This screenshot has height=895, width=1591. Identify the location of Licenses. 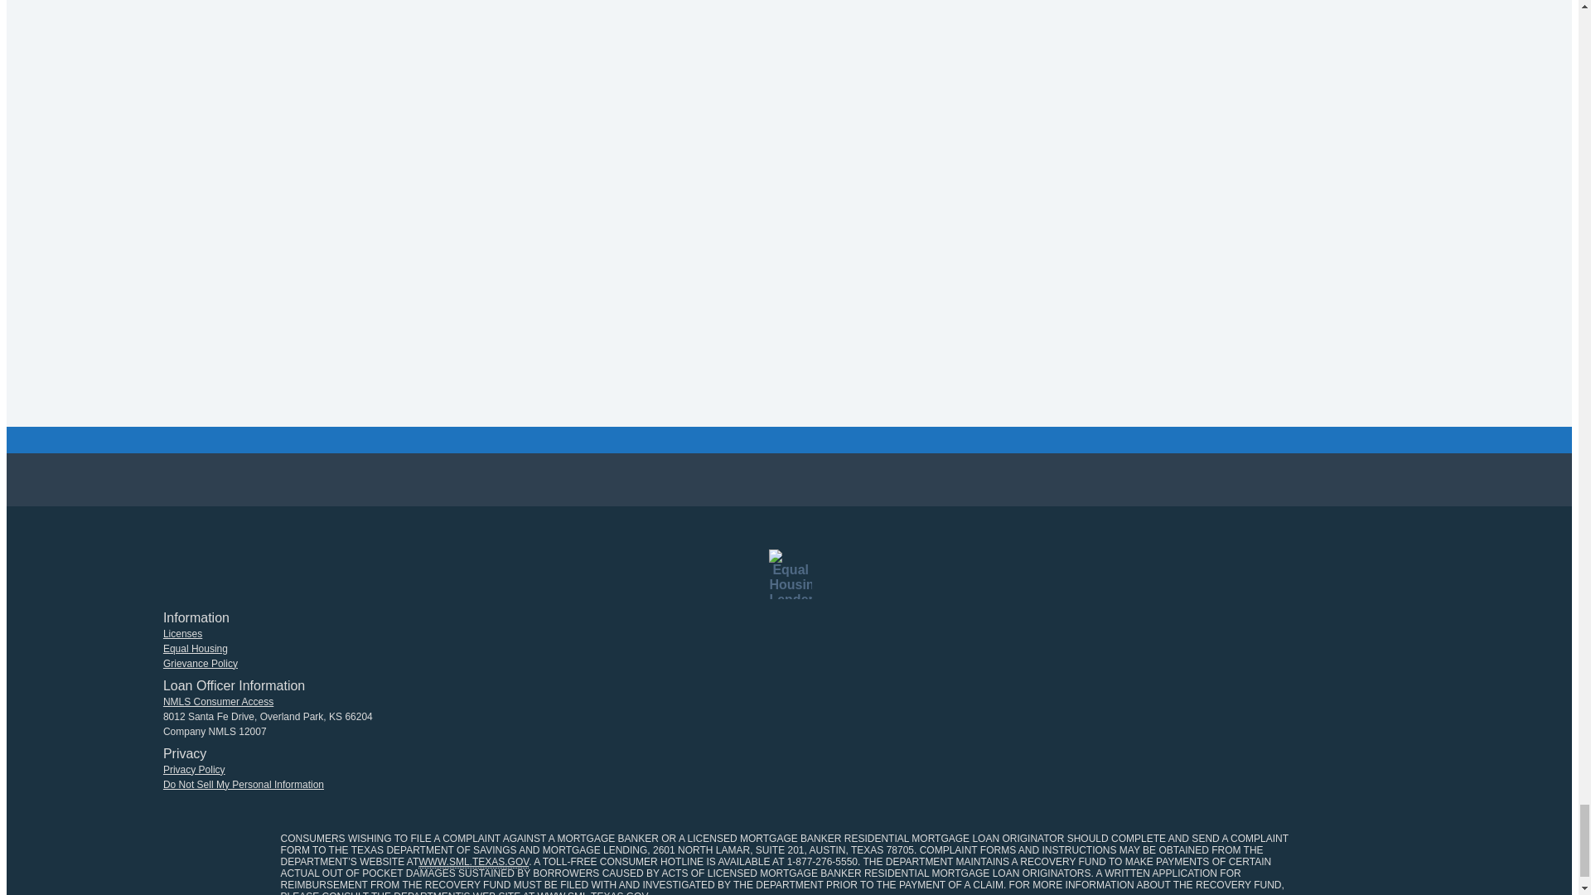
(182, 634).